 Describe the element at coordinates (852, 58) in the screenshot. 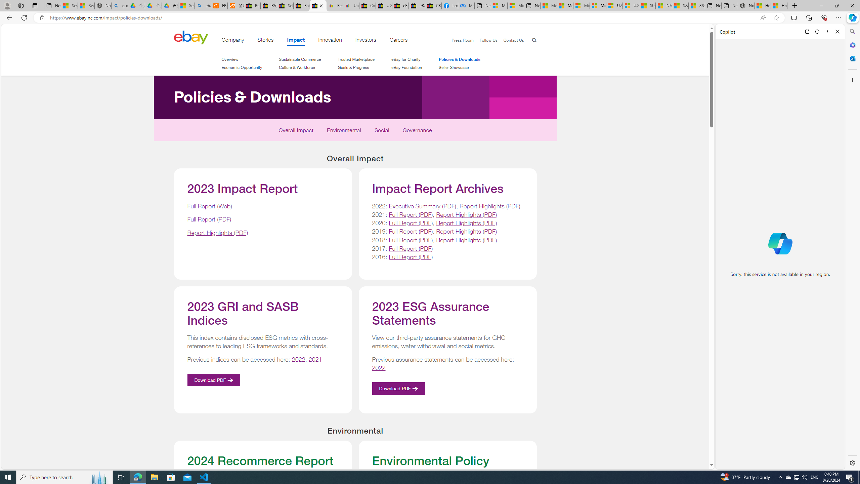

I see `Outlook` at that location.